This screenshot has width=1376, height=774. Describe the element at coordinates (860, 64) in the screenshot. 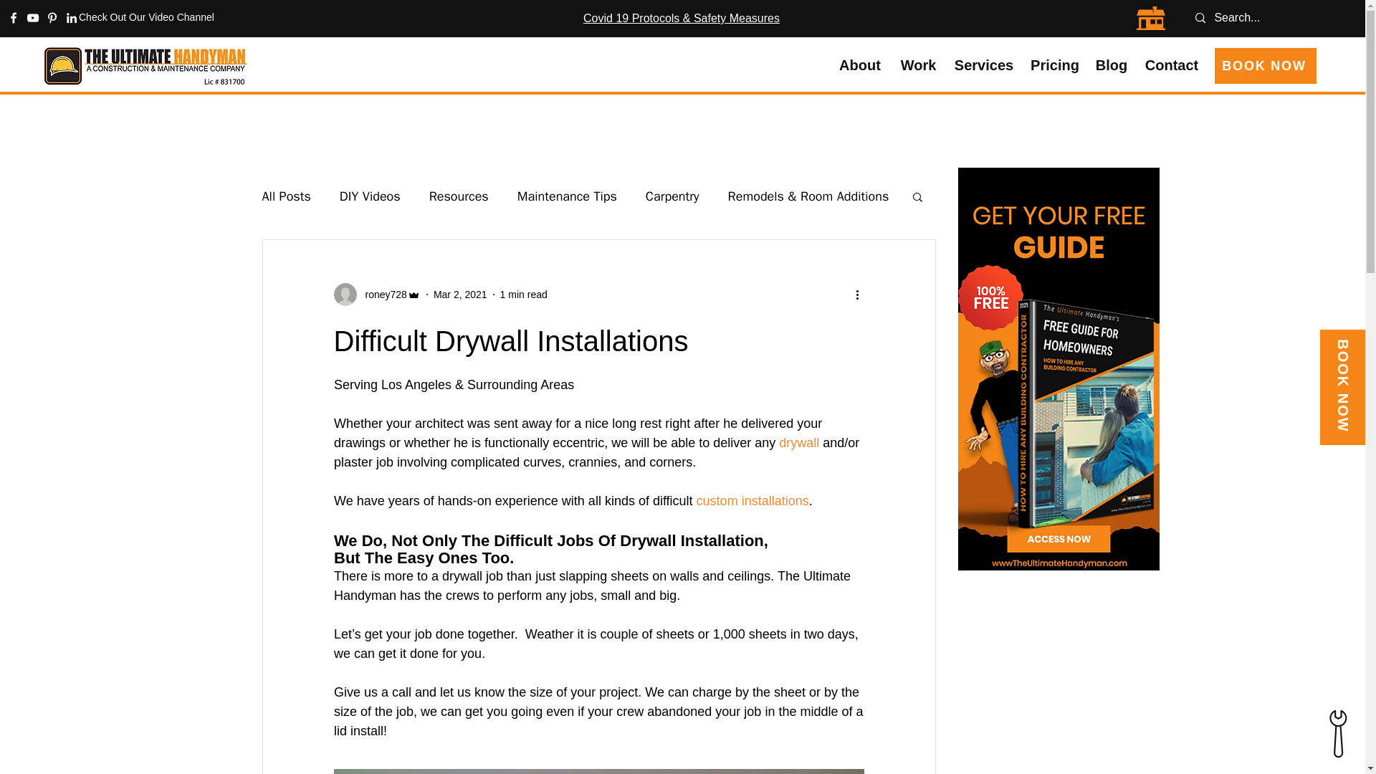

I see `About` at that location.